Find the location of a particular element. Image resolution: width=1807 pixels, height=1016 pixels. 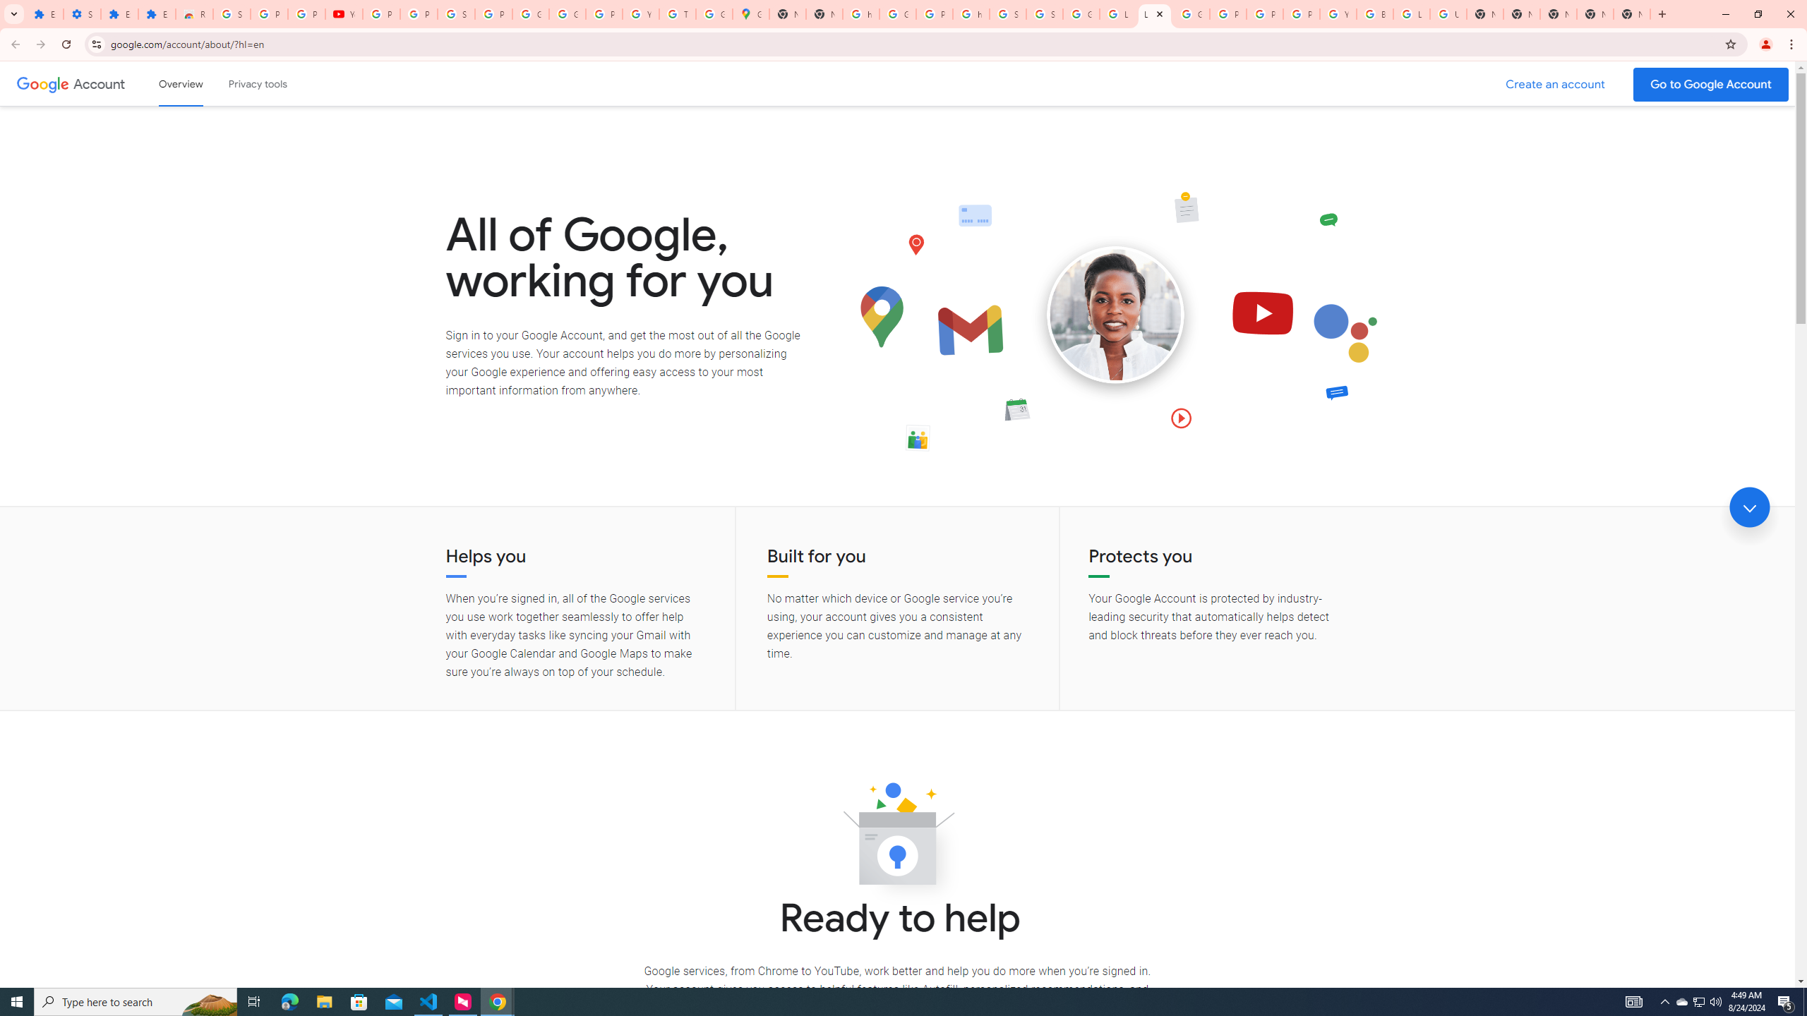

Reviews: Helix Fruit Jump Arcade Game is located at coordinates (193, 14).